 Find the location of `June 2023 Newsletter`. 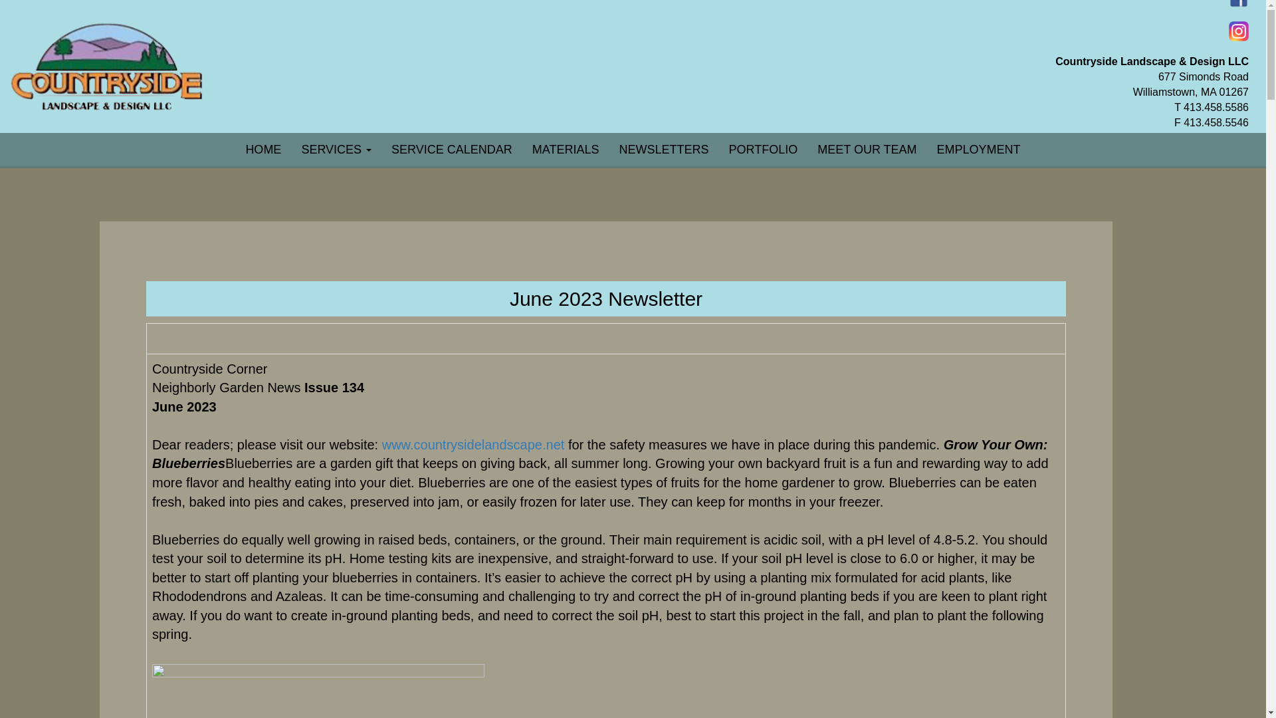

June 2023 Newsletter is located at coordinates (606, 299).